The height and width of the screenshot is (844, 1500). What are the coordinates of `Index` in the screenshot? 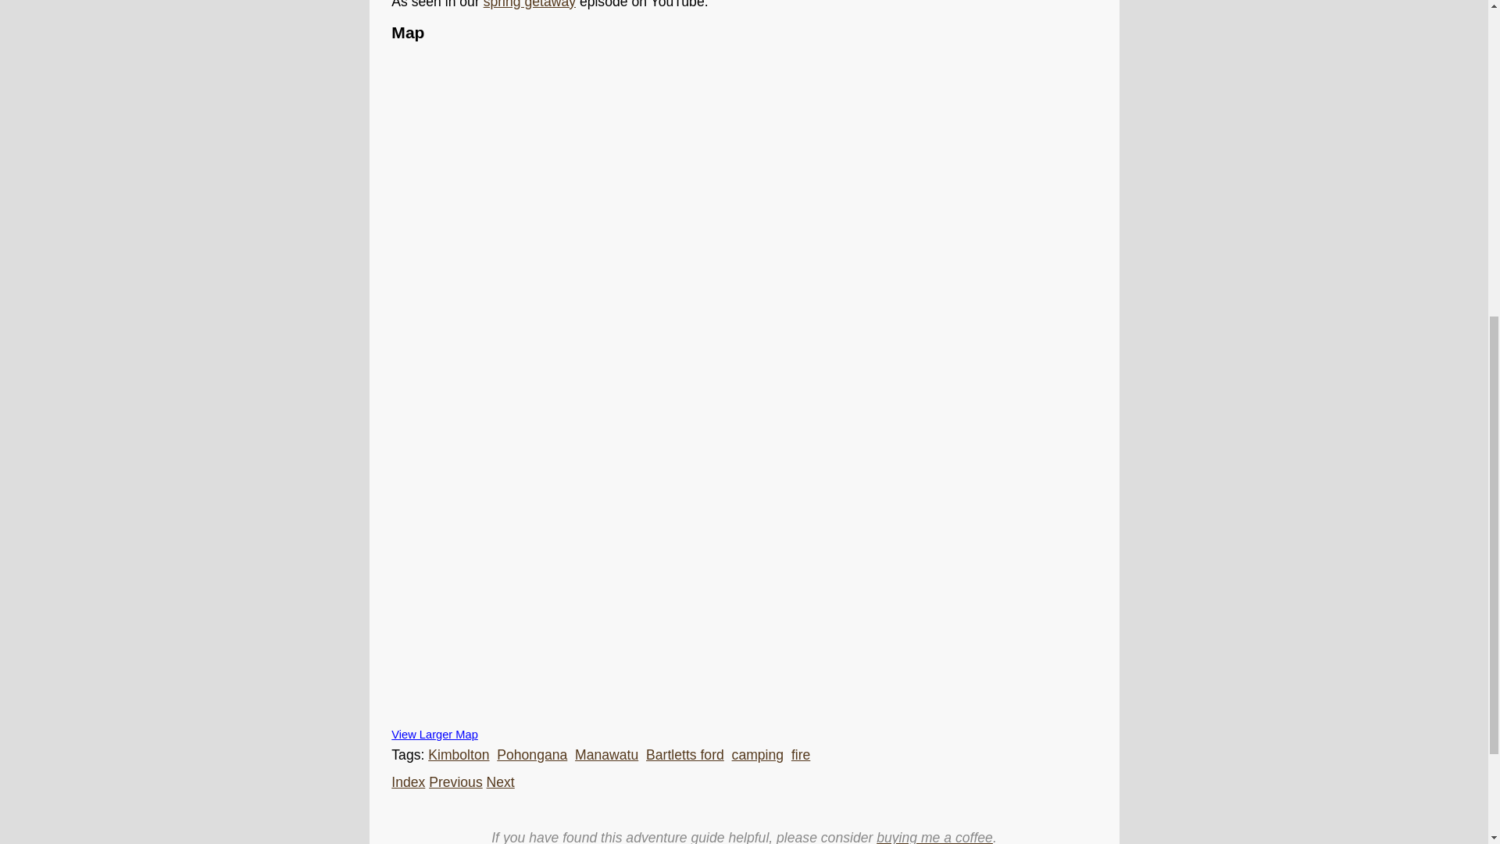 It's located at (408, 781).